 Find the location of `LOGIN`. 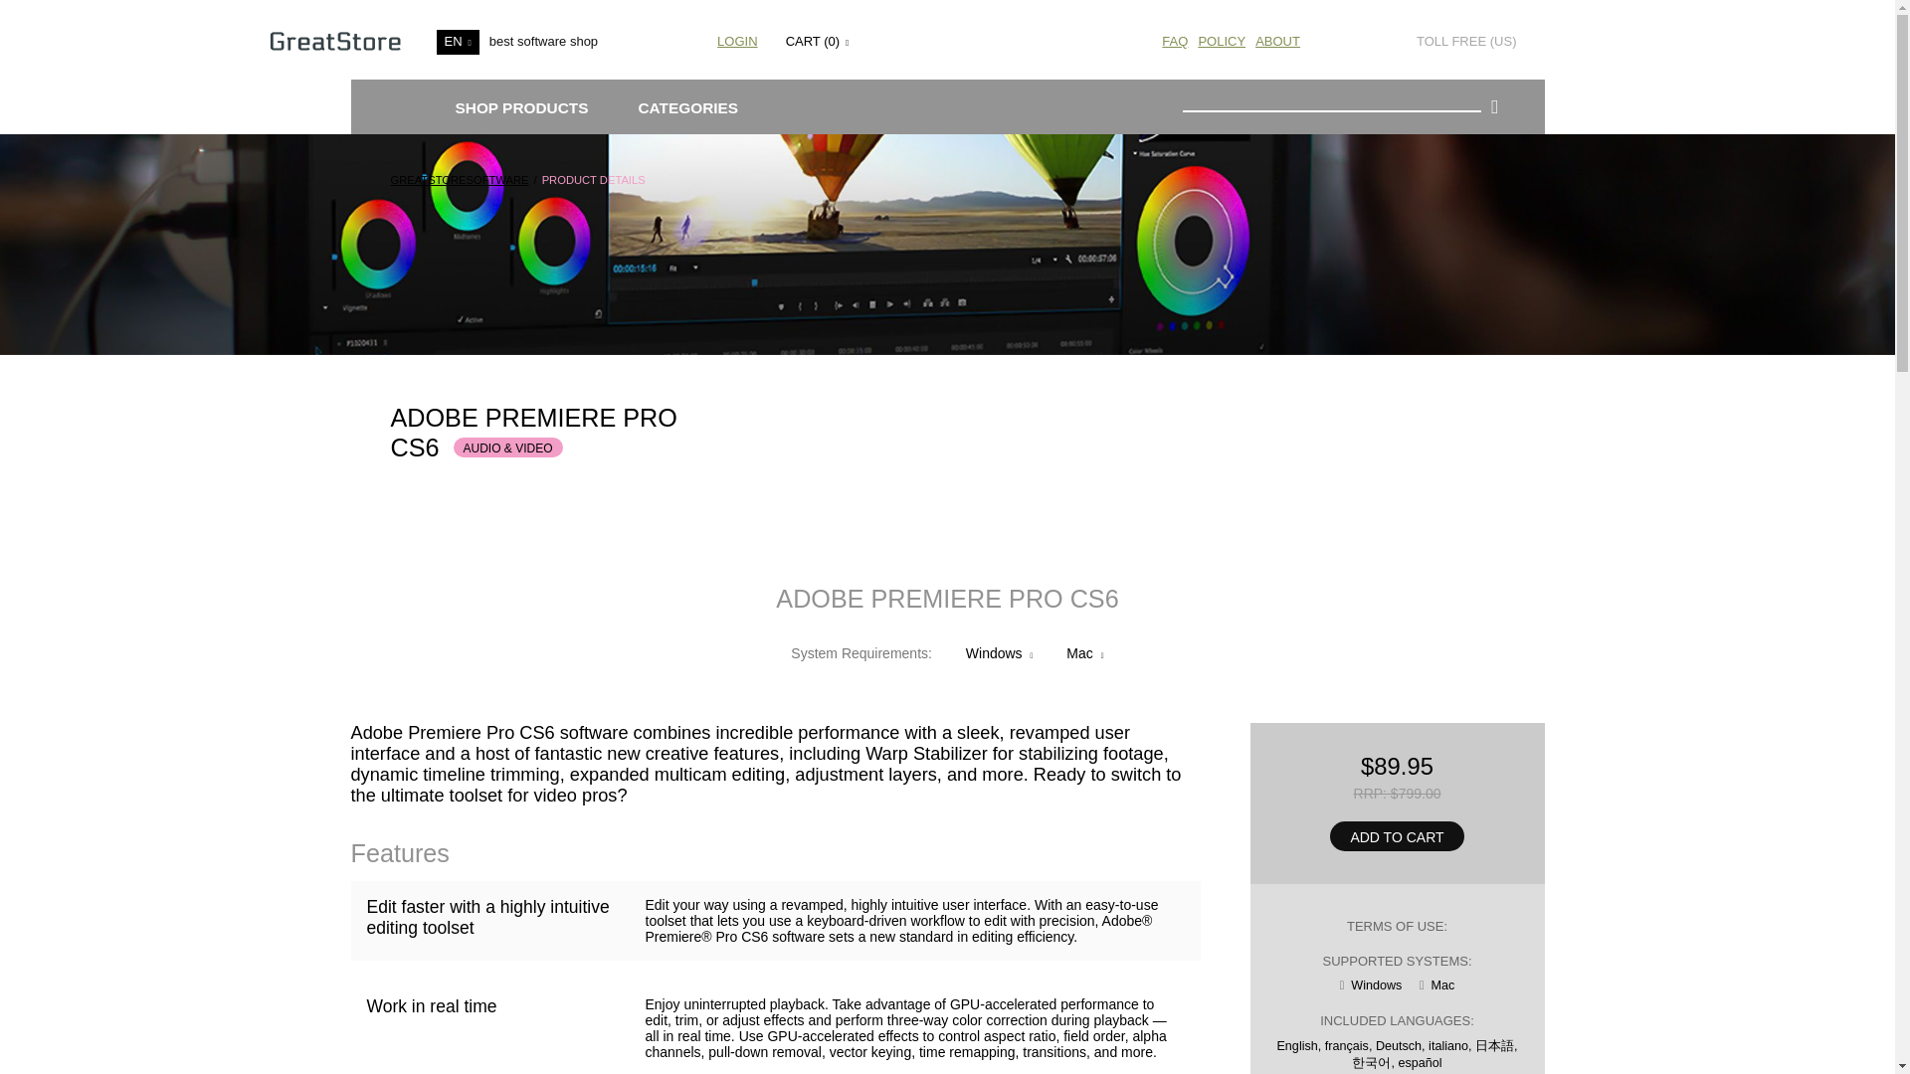

LOGIN is located at coordinates (738, 40).